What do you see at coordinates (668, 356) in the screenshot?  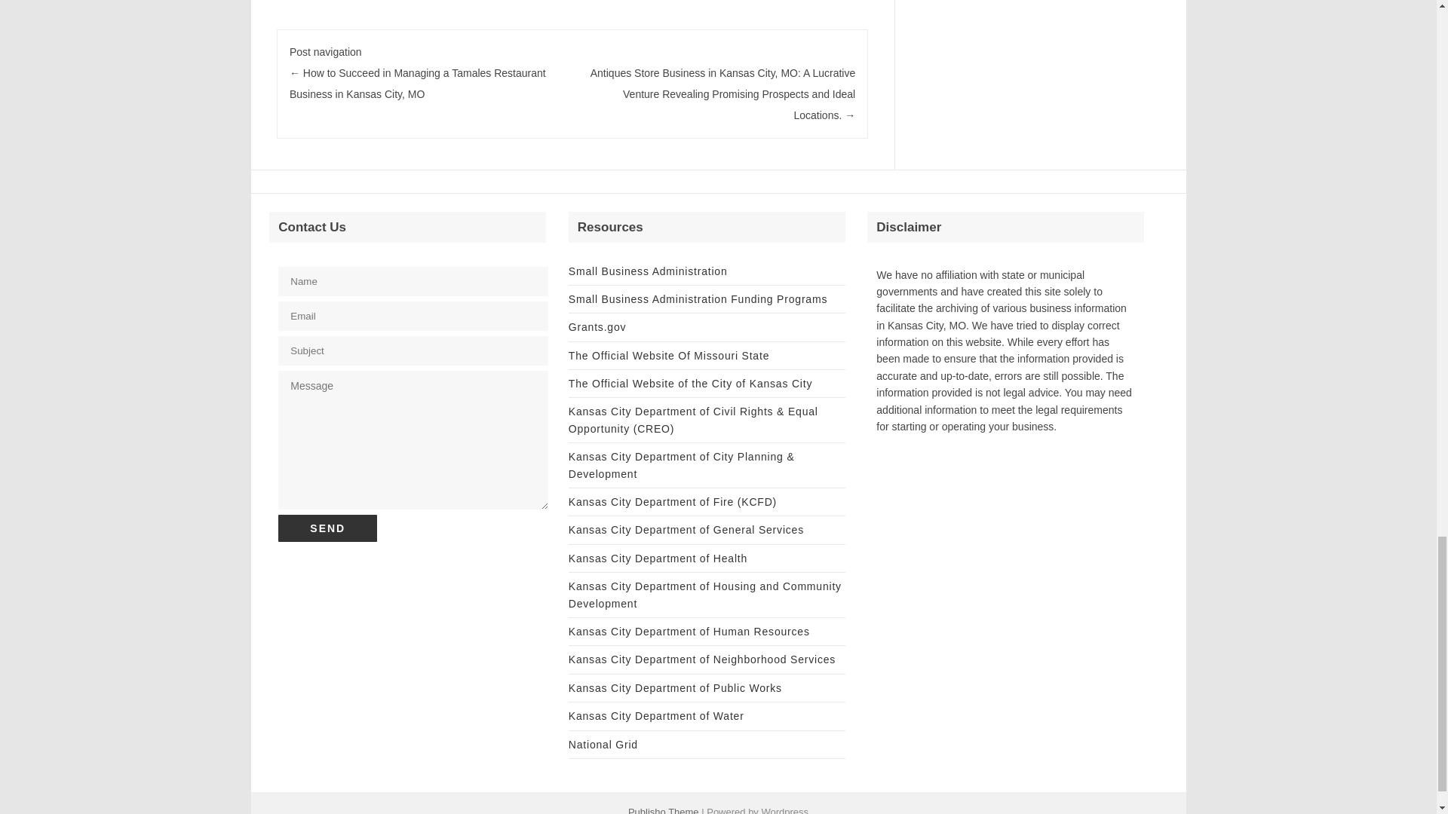 I see `The Official Website Of Missouri State` at bounding box center [668, 356].